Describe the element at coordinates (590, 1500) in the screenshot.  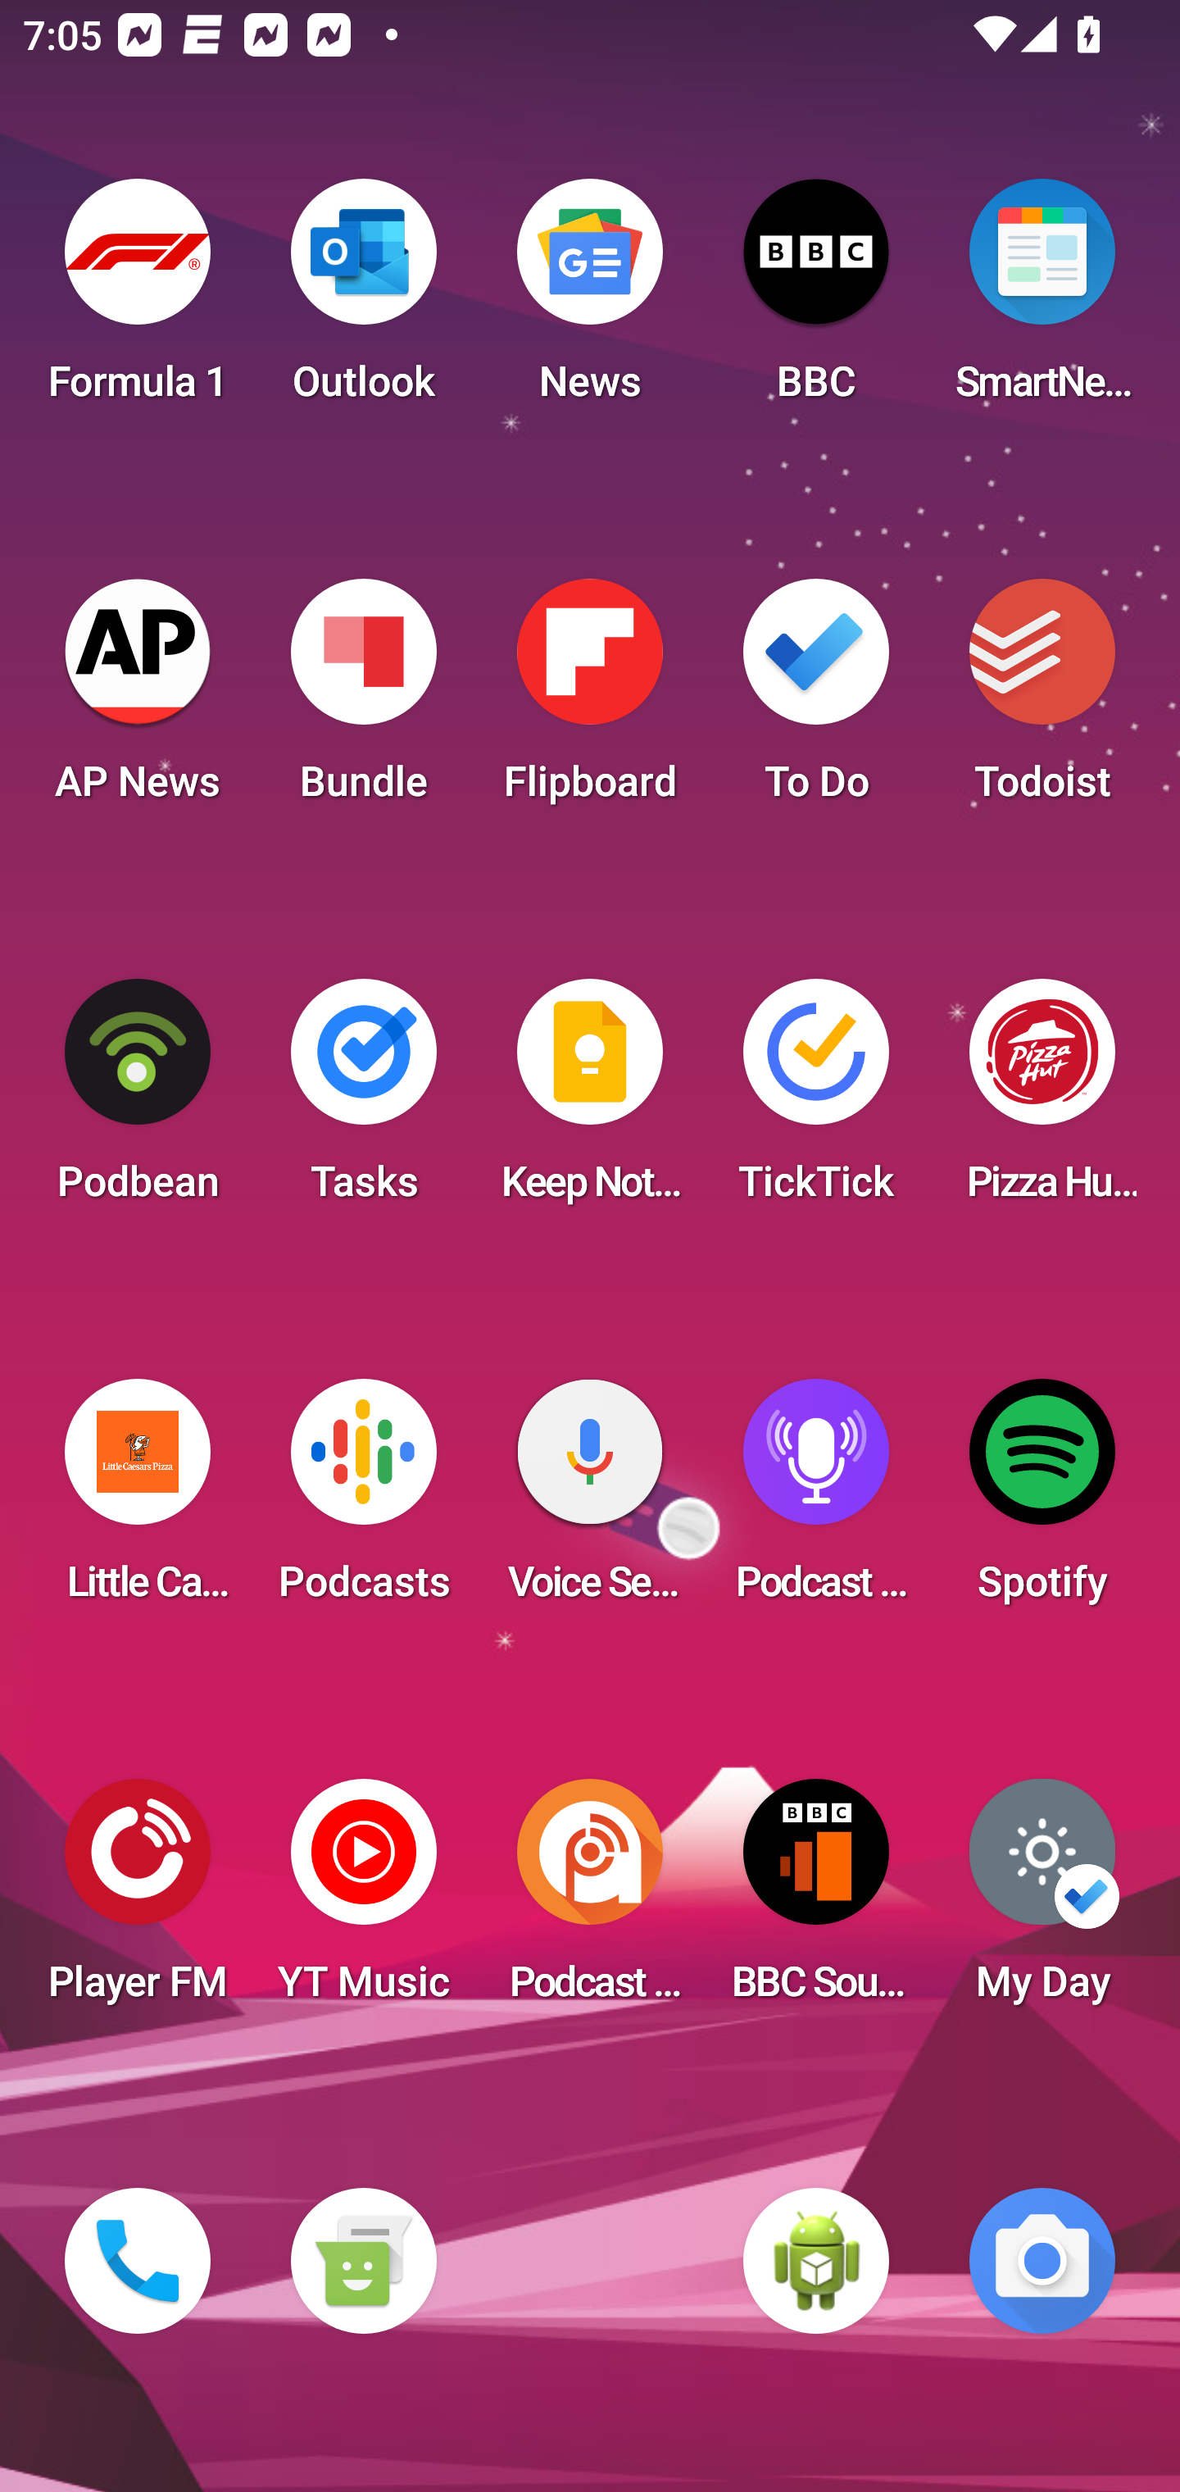
I see `Voice Search` at that location.